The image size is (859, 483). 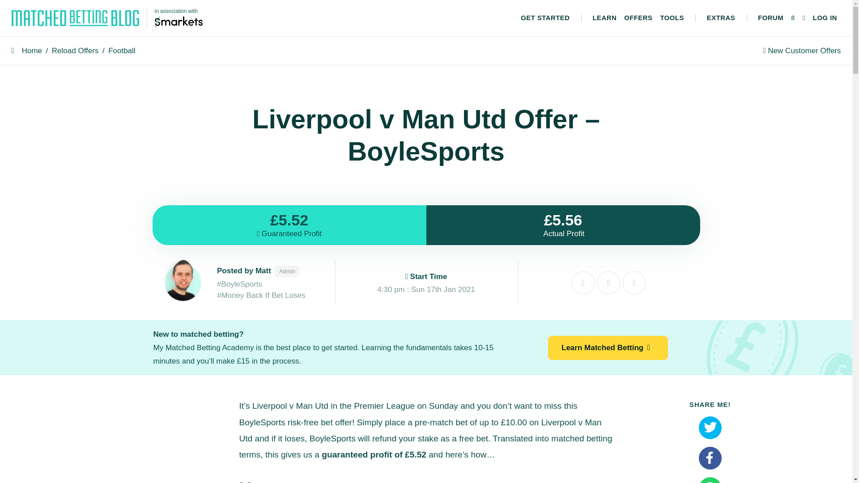 I want to click on EXTRAS, so click(x=720, y=18).